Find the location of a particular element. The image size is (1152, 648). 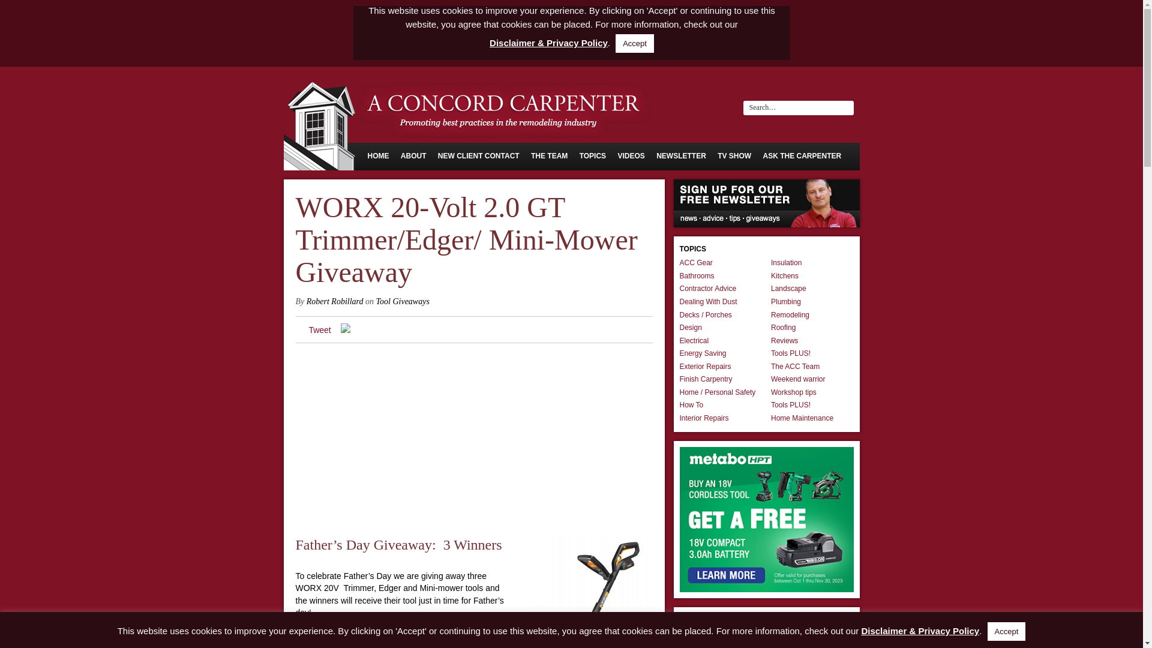

VIDEOS is located at coordinates (631, 155).